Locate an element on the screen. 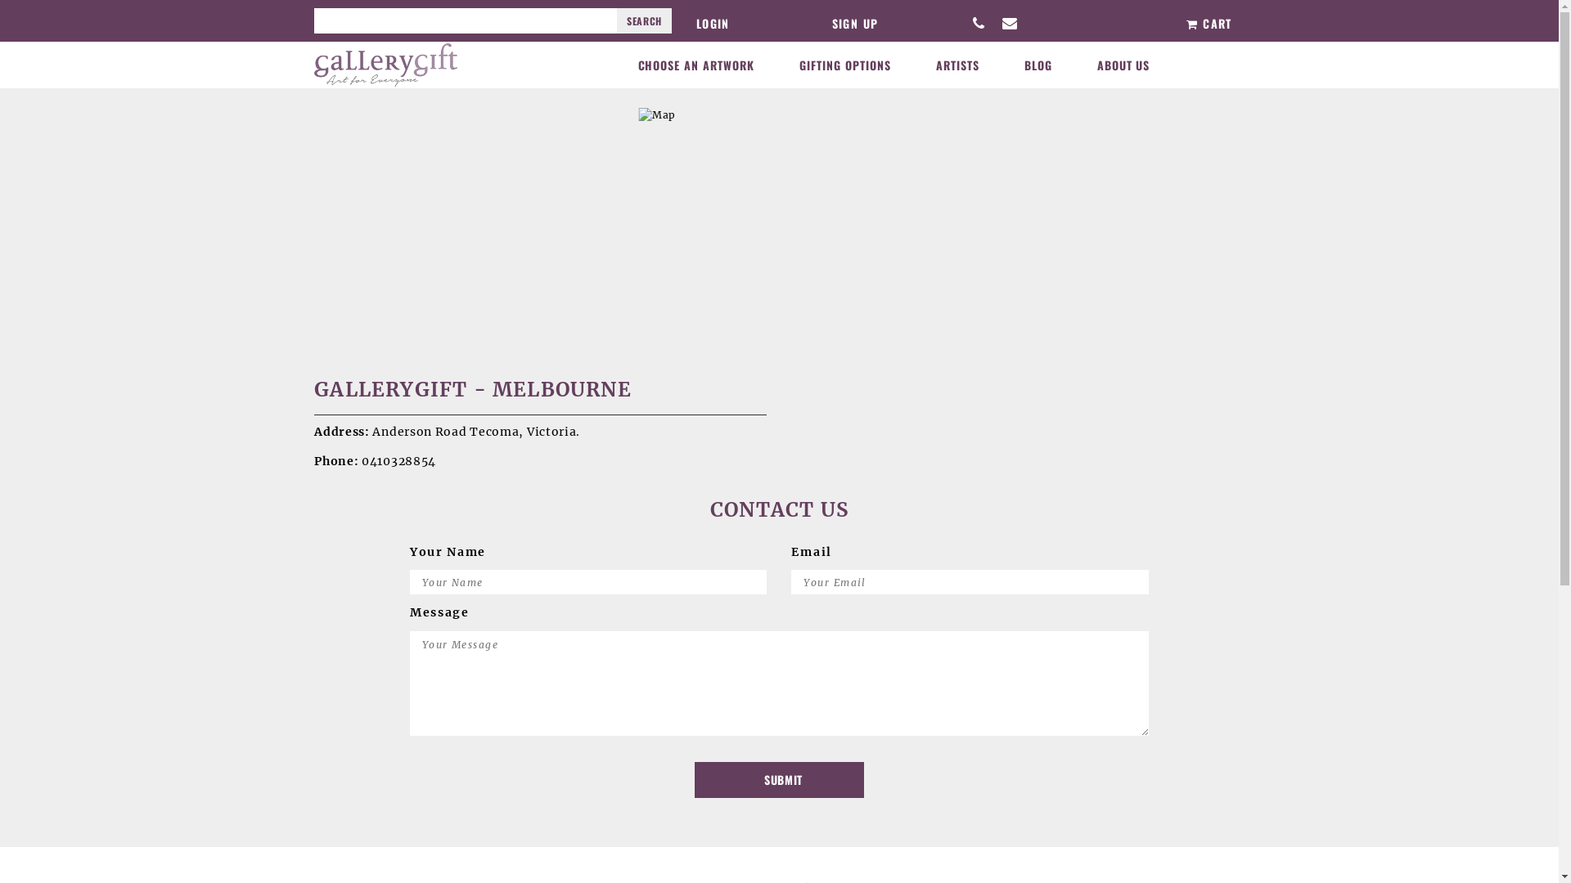  CHOOSE AN ARTWORK is located at coordinates (697, 65).